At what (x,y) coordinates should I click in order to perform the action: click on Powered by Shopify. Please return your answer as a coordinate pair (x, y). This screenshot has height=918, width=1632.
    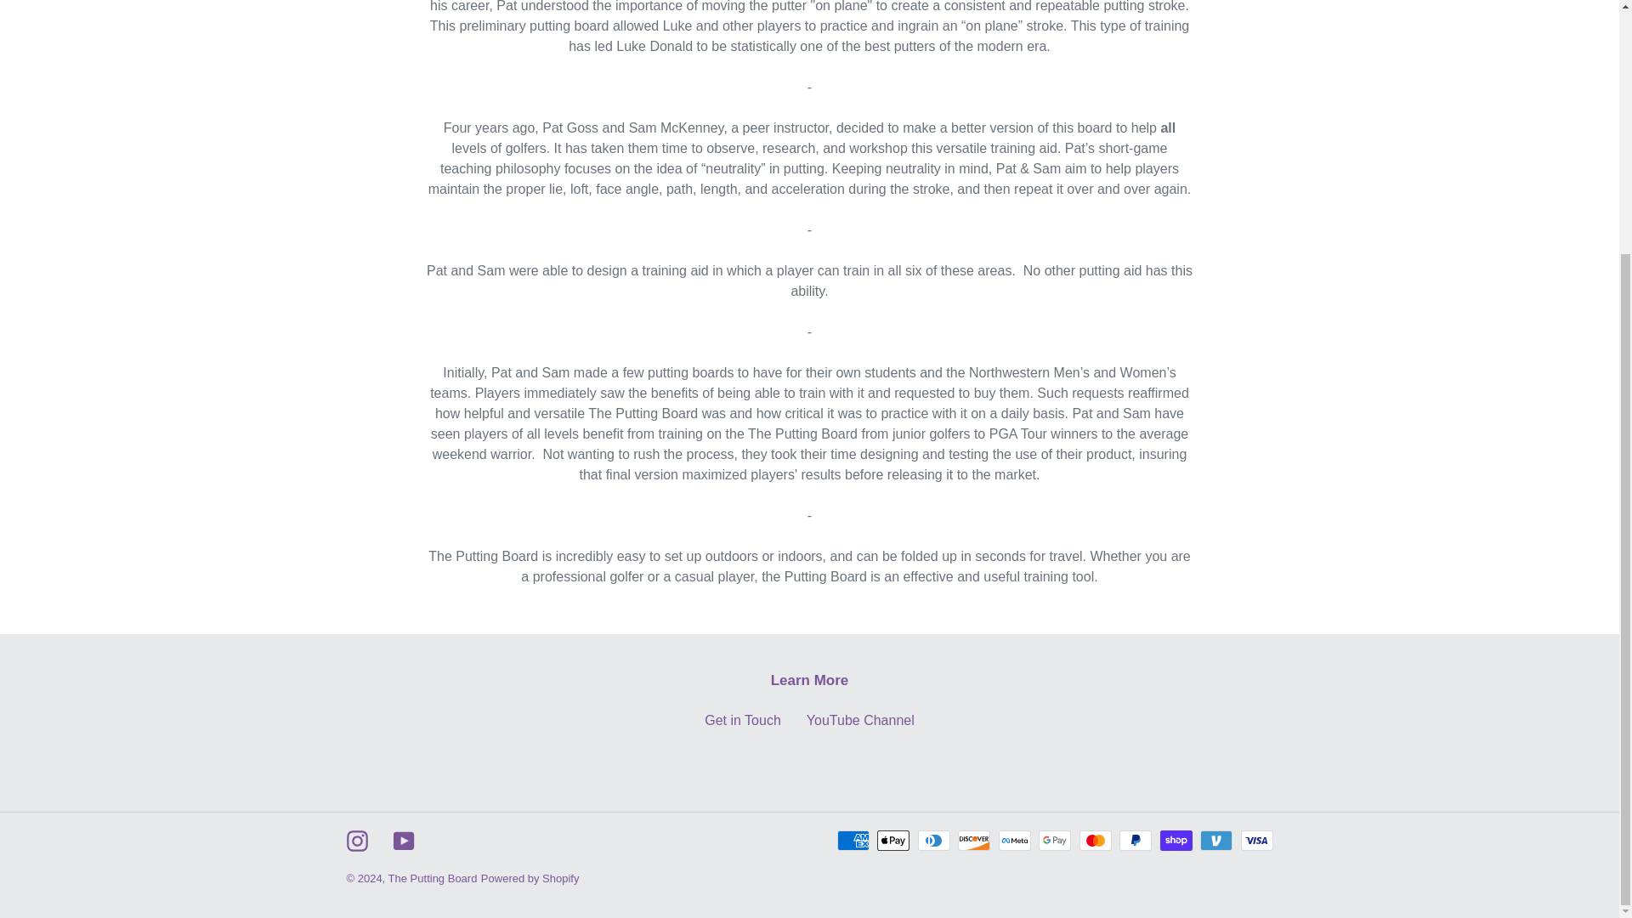
    Looking at the image, I should click on (530, 879).